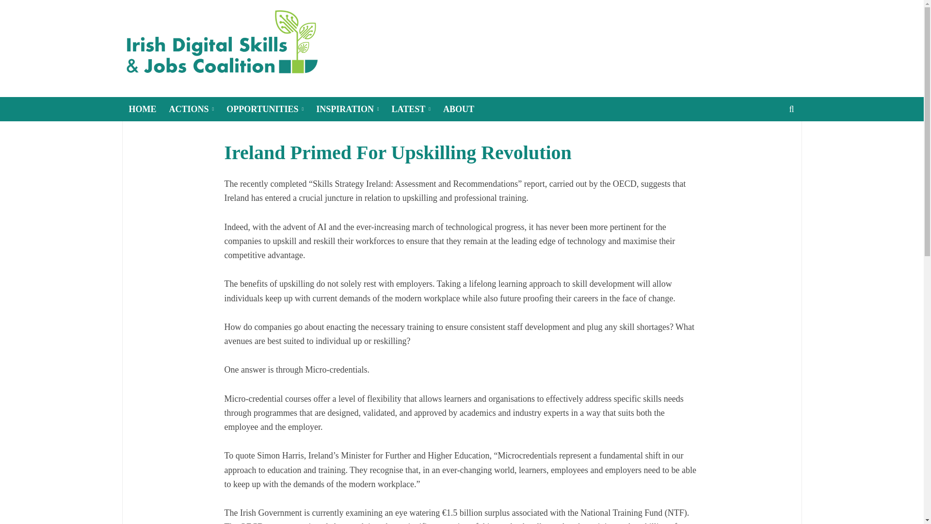 Image resolution: width=931 pixels, height=524 pixels. What do you see at coordinates (458, 109) in the screenshot?
I see `ABOUT` at bounding box center [458, 109].